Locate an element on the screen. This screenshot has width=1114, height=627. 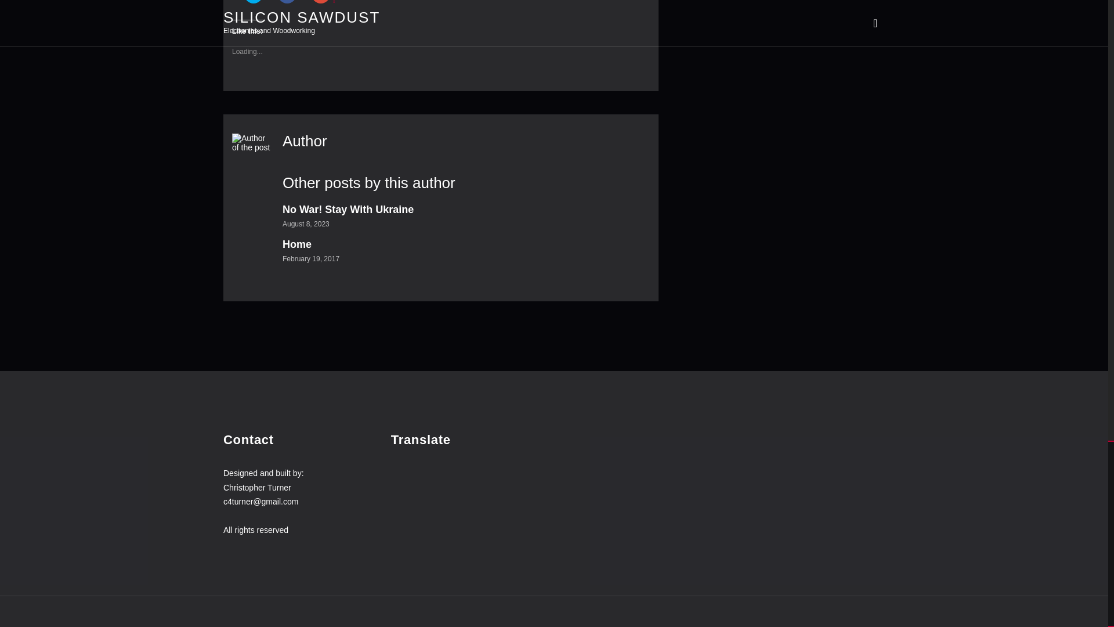
Click to share on Facebook is located at coordinates (287, 2).